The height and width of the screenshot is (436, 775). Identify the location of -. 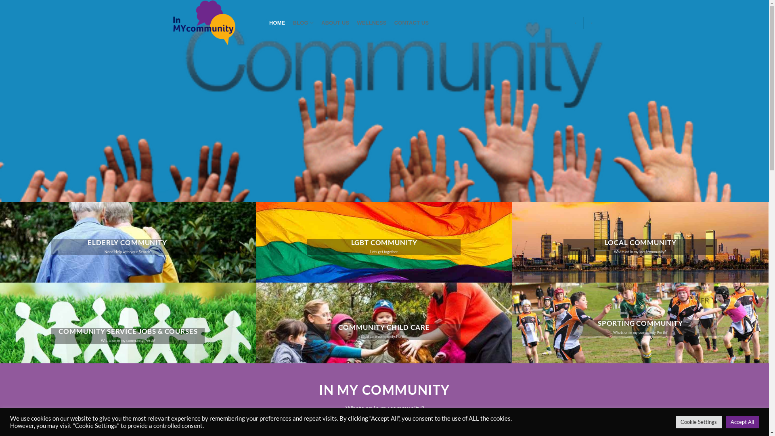
(592, 23).